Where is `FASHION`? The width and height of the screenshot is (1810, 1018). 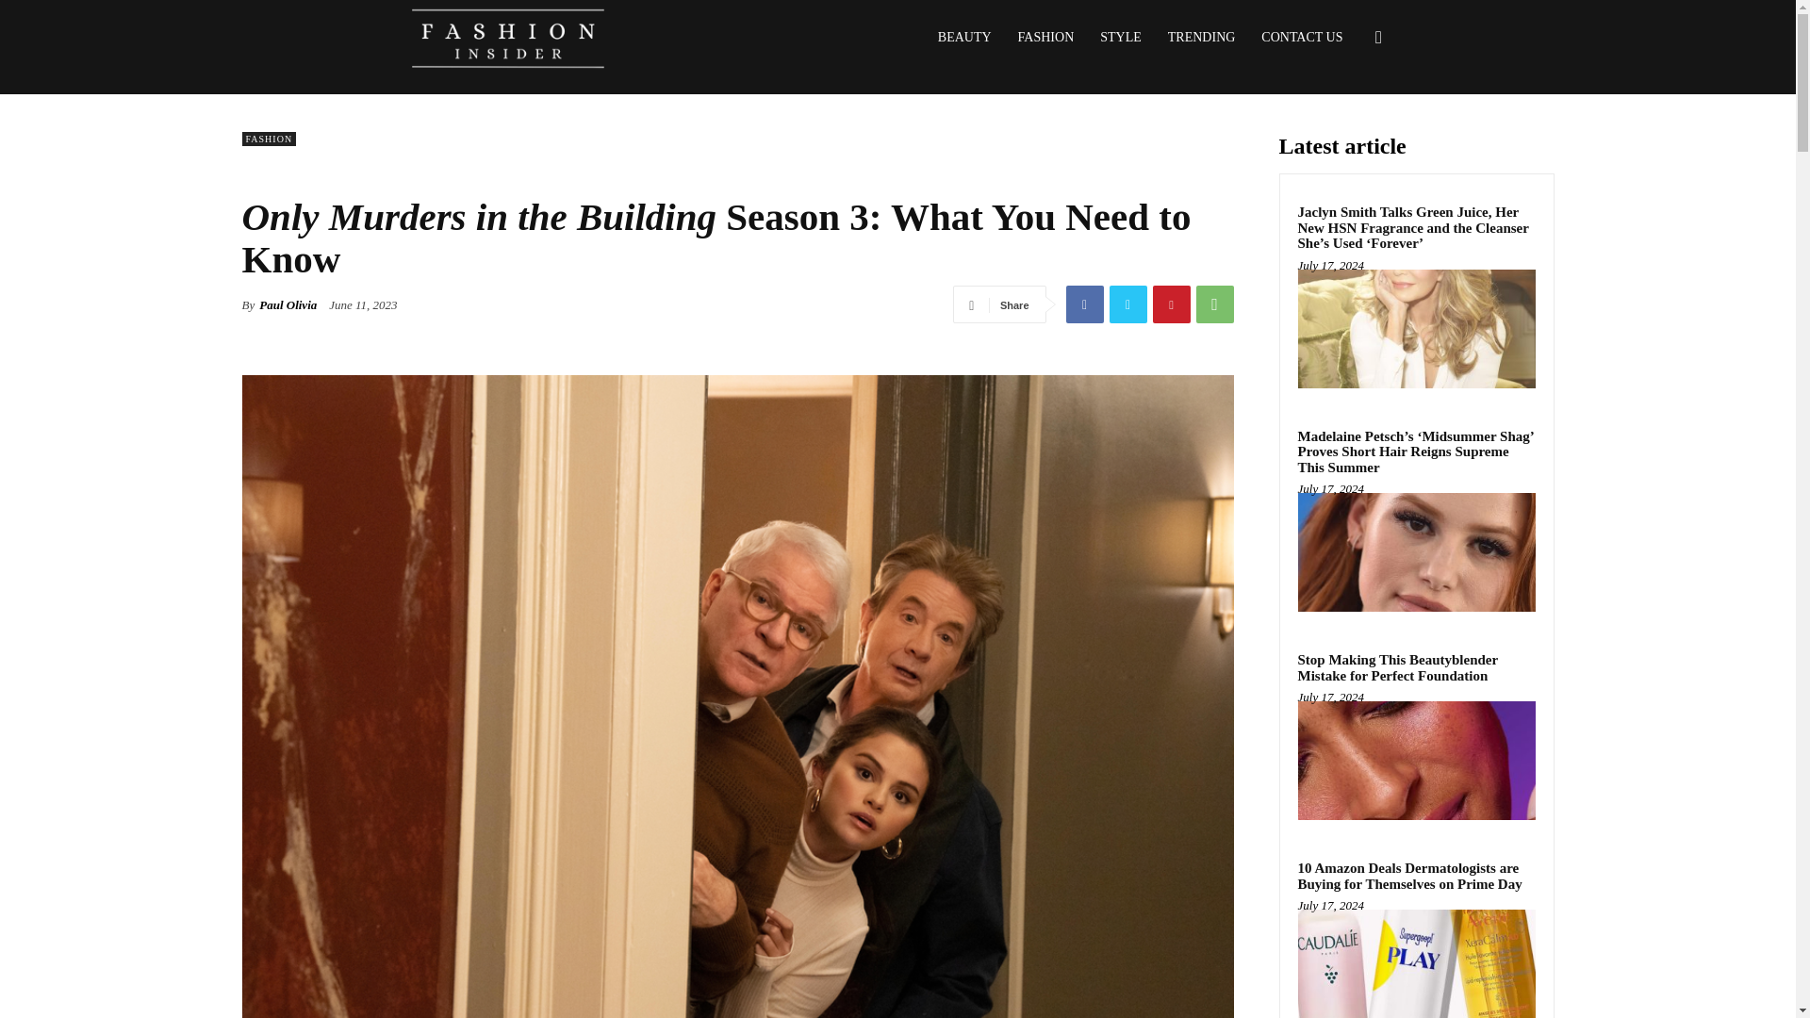
FASHION is located at coordinates (268, 140).